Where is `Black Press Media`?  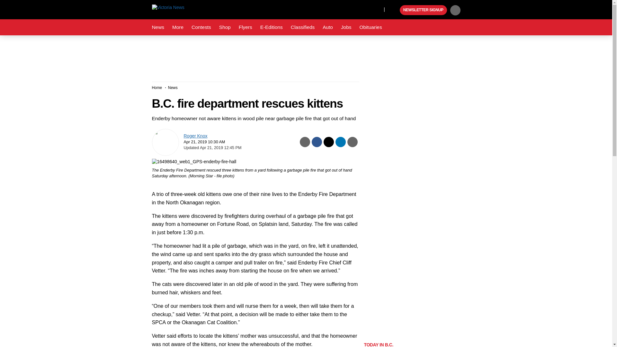
Black Press Media is located at coordinates (394, 10).